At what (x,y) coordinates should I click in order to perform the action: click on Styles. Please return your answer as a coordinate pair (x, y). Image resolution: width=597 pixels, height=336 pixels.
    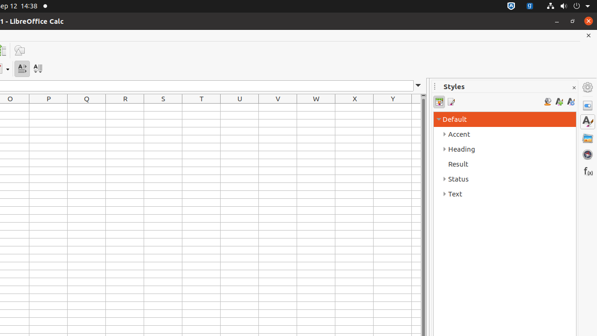
    Looking at the image, I should click on (588, 122).